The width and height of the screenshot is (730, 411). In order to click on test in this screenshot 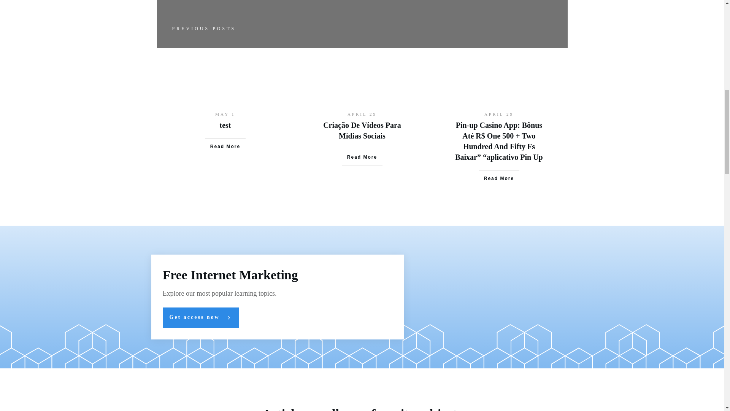, I will do `click(225, 125)`.